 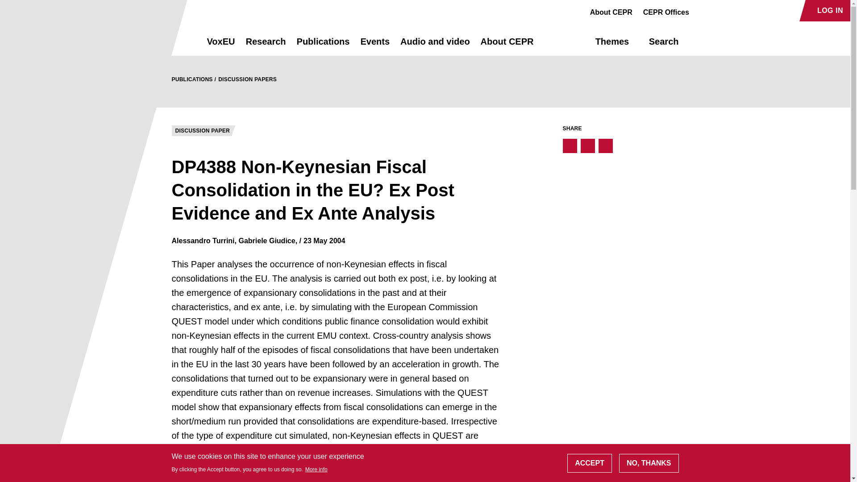 I want to click on Research, so click(x=265, y=46).